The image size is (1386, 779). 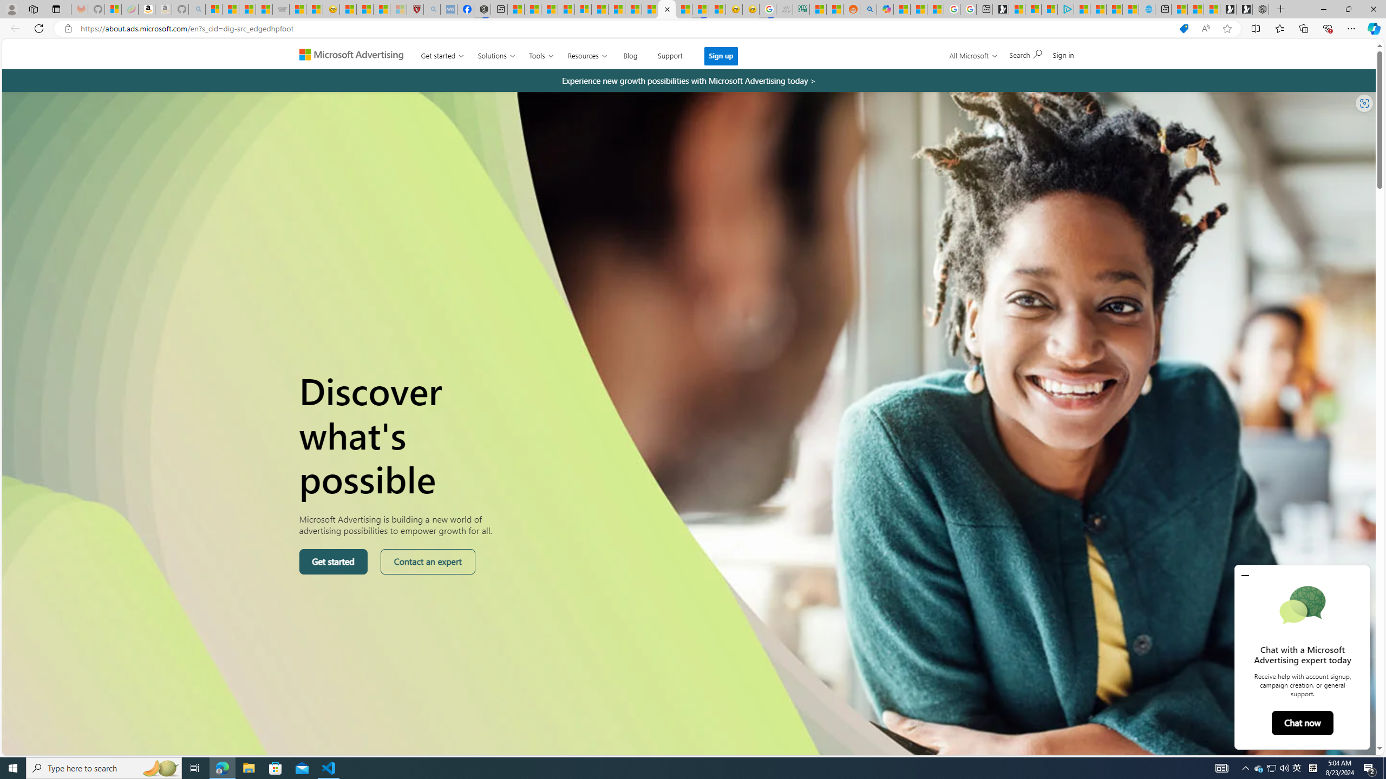 I want to click on Utah sues federal government - Search, so click(x=868, y=9).